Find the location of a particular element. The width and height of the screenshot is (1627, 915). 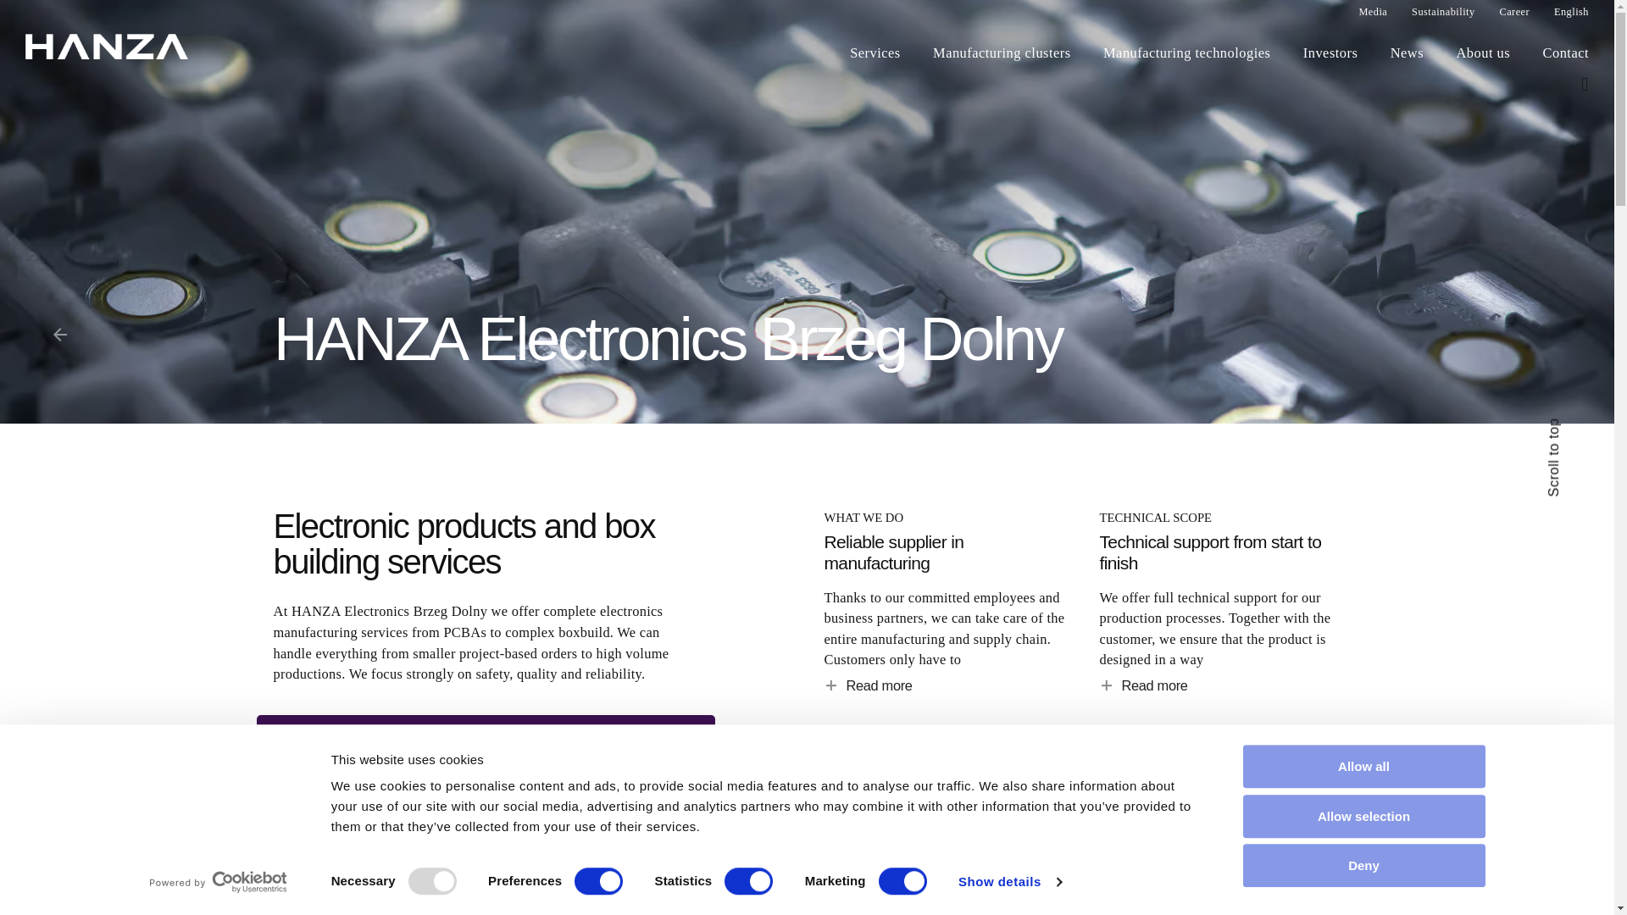

Show details is located at coordinates (1008, 882).